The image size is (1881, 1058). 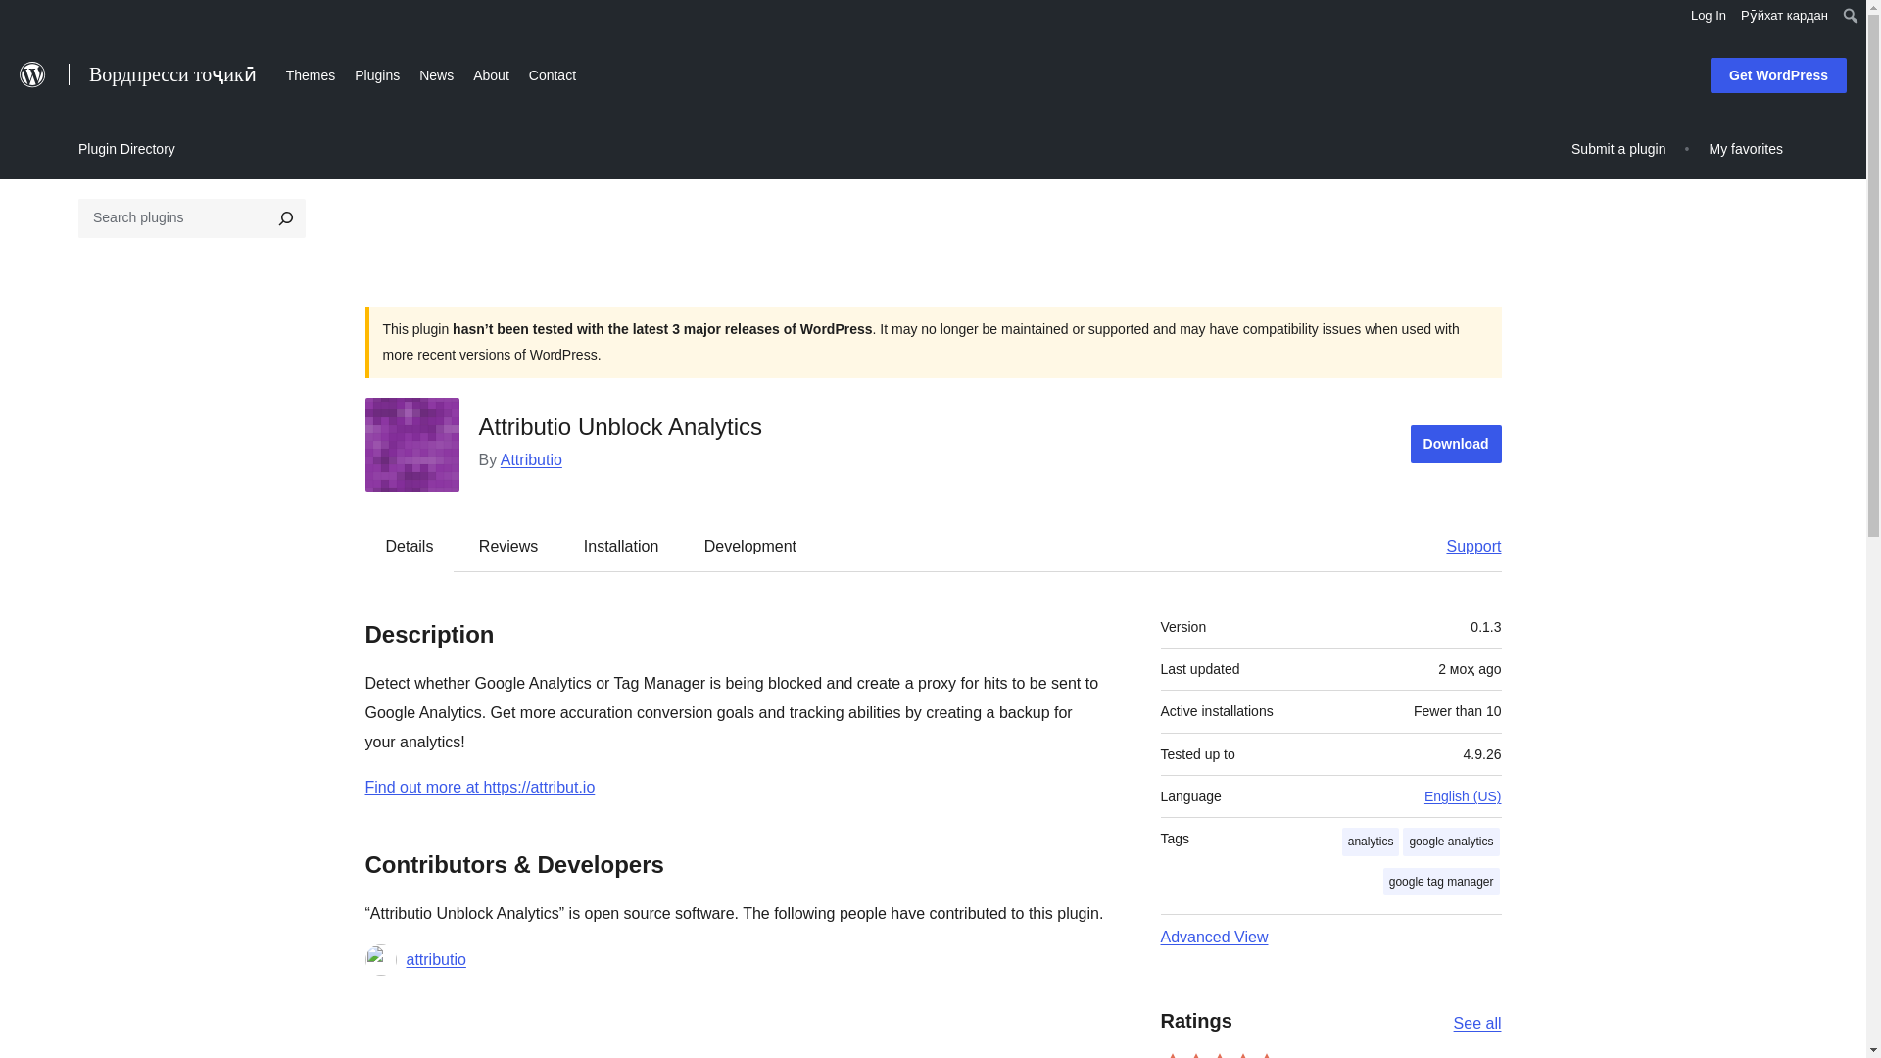 I want to click on Reviews, so click(x=507, y=546).